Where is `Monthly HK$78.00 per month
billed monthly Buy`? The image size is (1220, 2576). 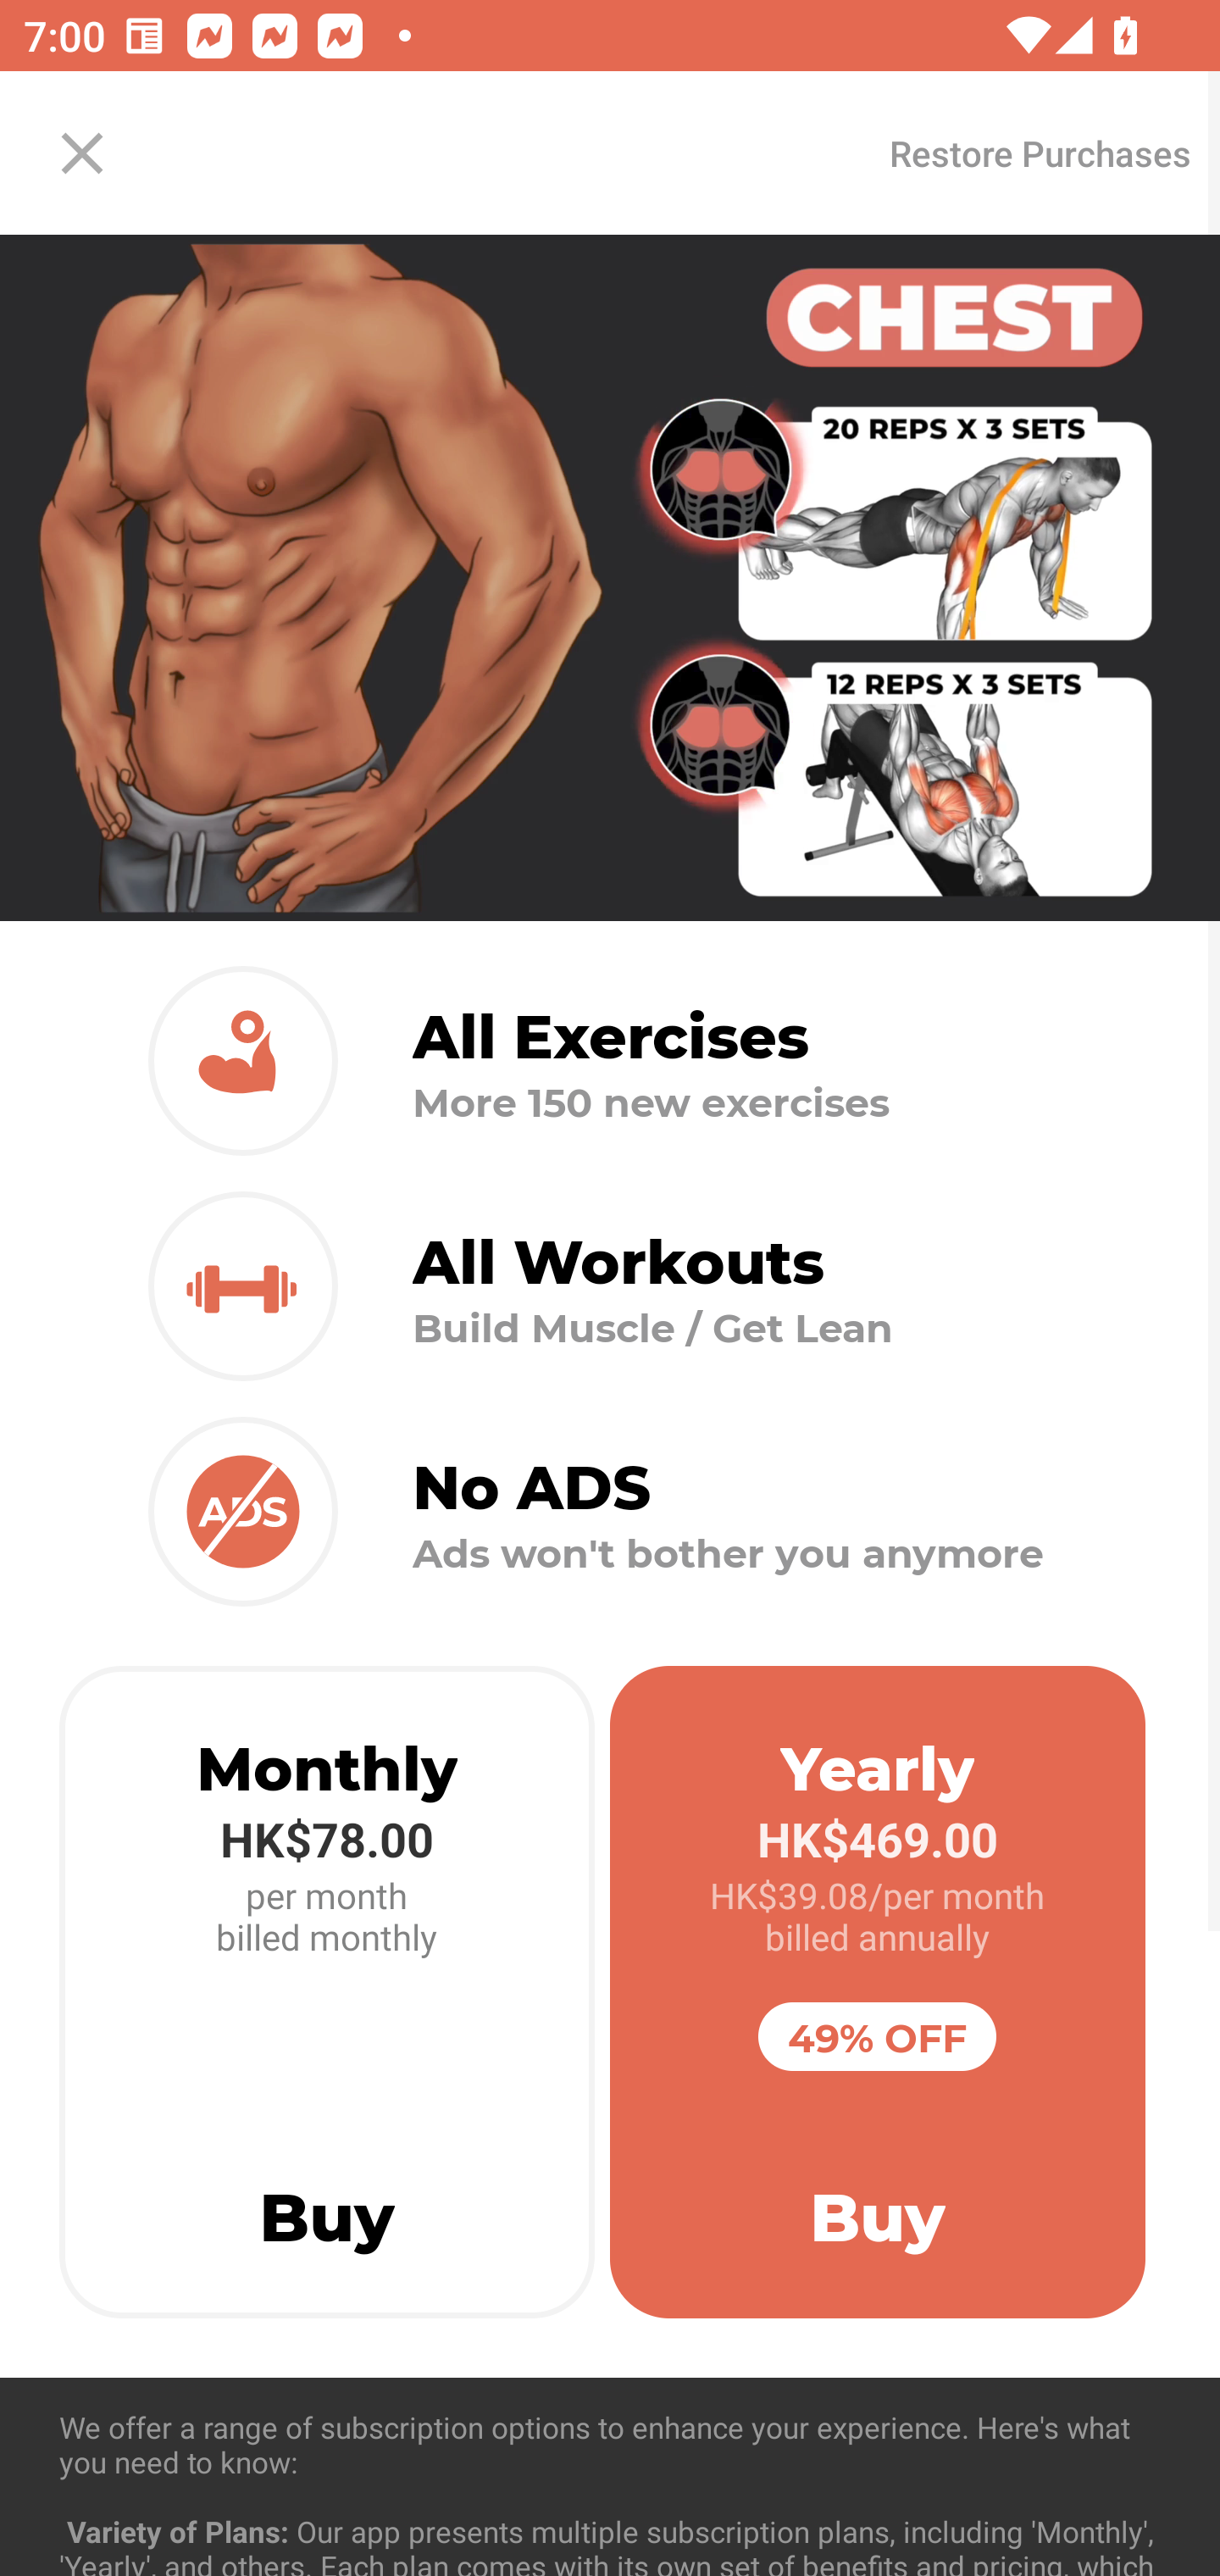 Monthly HK$78.00 per month
billed monthly Buy is located at coordinates (327, 1992).